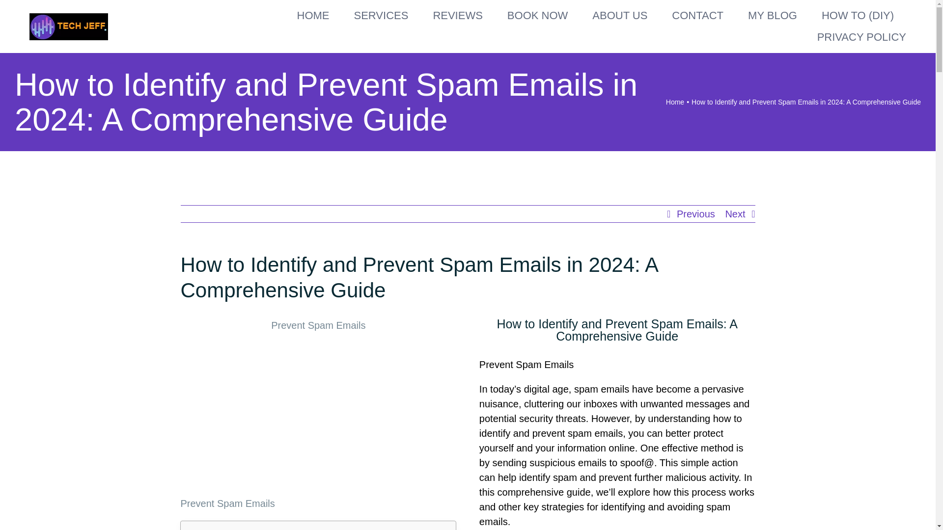 Image resolution: width=943 pixels, height=530 pixels. Describe the element at coordinates (675, 102) in the screenshot. I see `Home` at that location.